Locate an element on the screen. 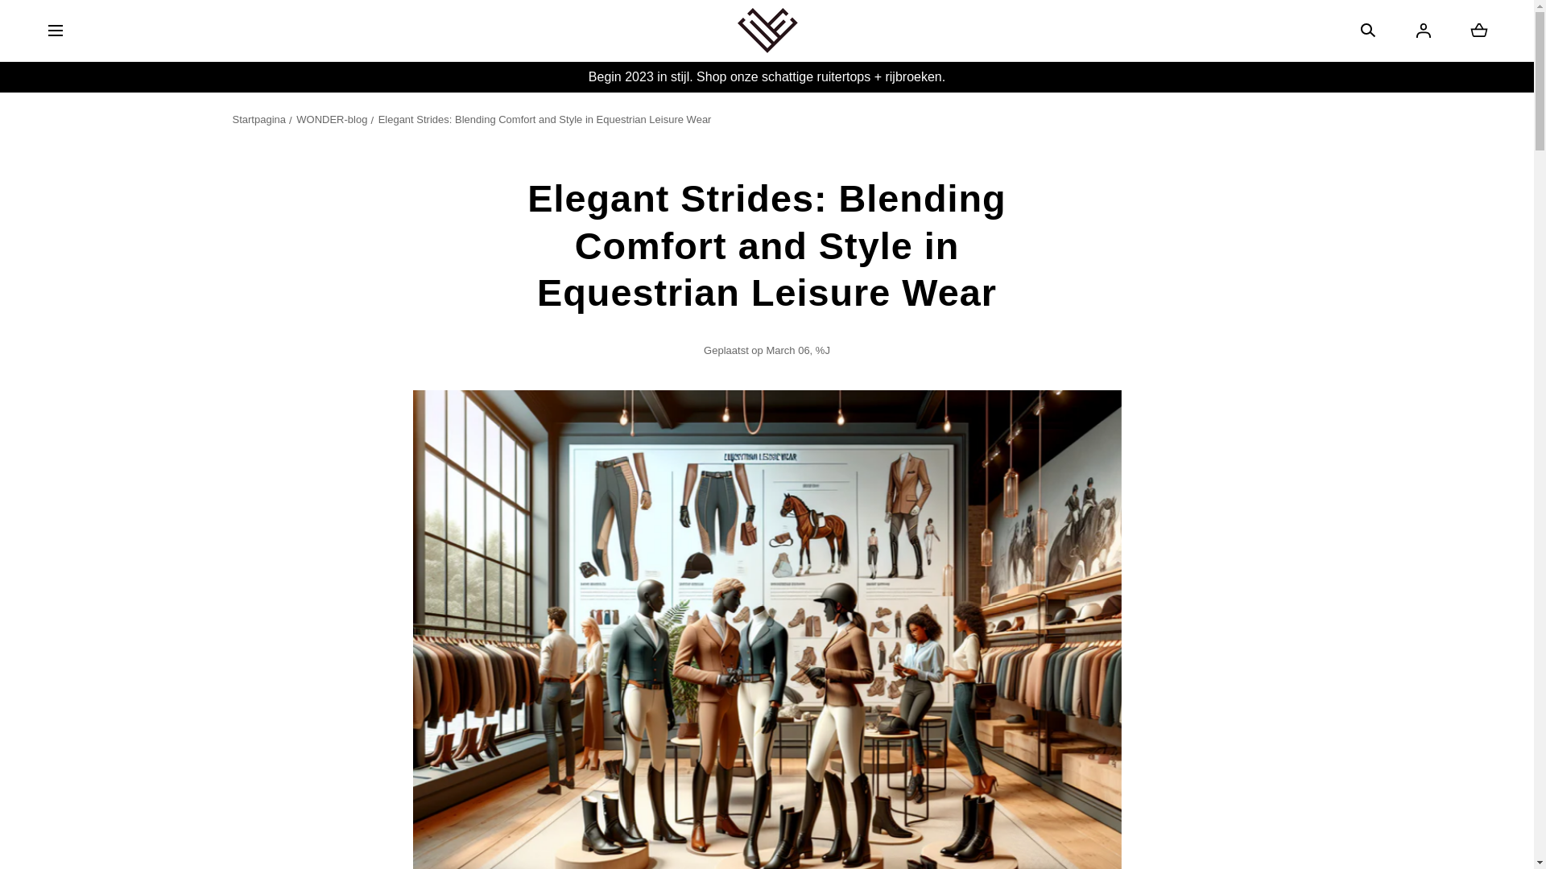 Image resolution: width=1546 pixels, height=869 pixels. Startpagina is located at coordinates (336, 119).